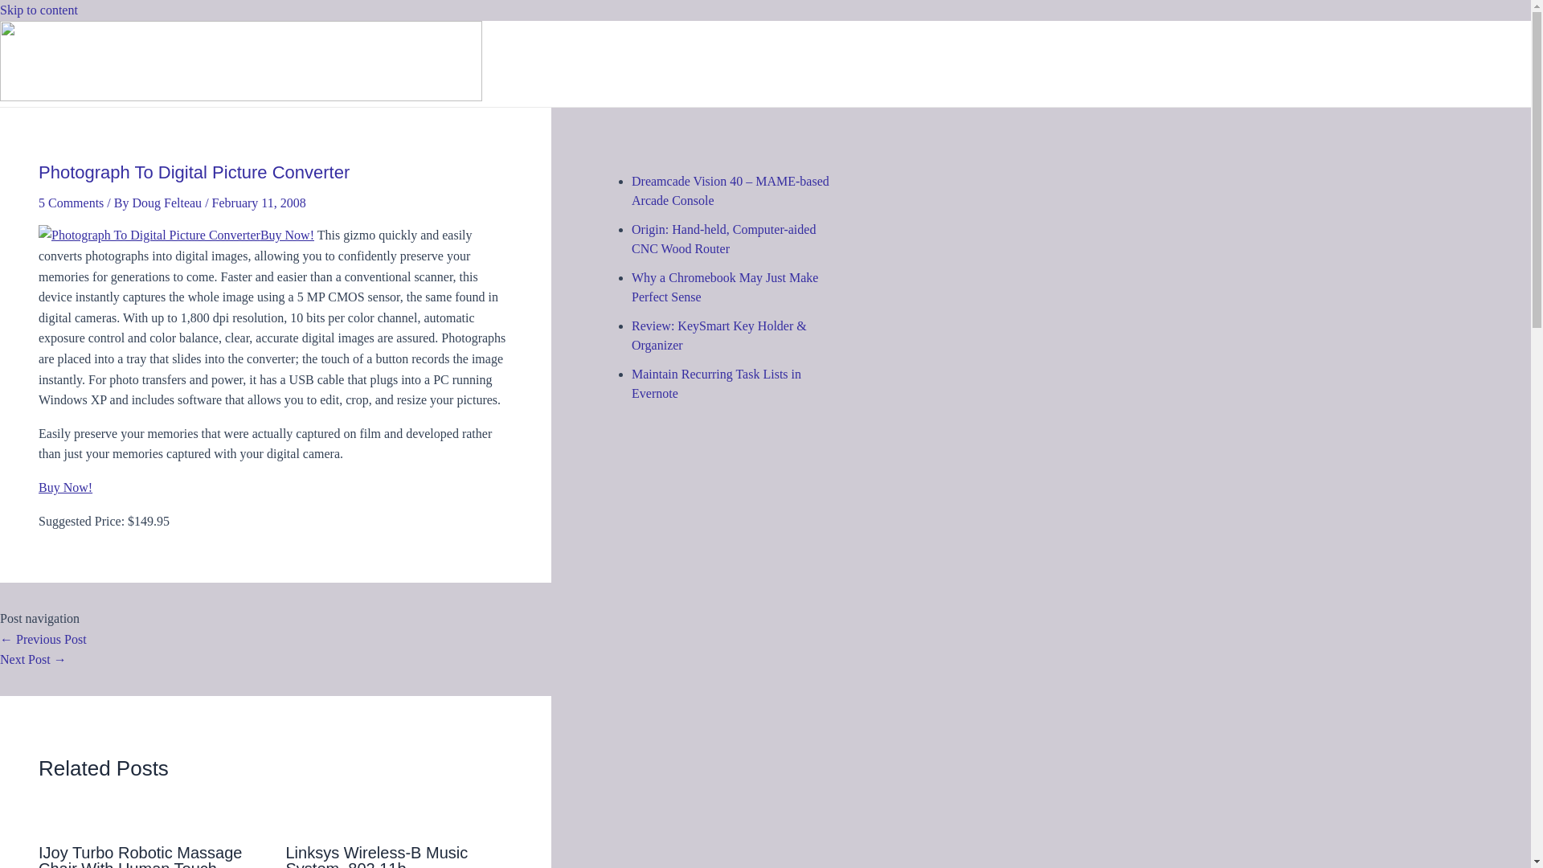 This screenshot has width=1543, height=868. Describe the element at coordinates (140, 855) in the screenshot. I see `IJoy Turbo Robotic Massage Chair With Human Touch` at that location.